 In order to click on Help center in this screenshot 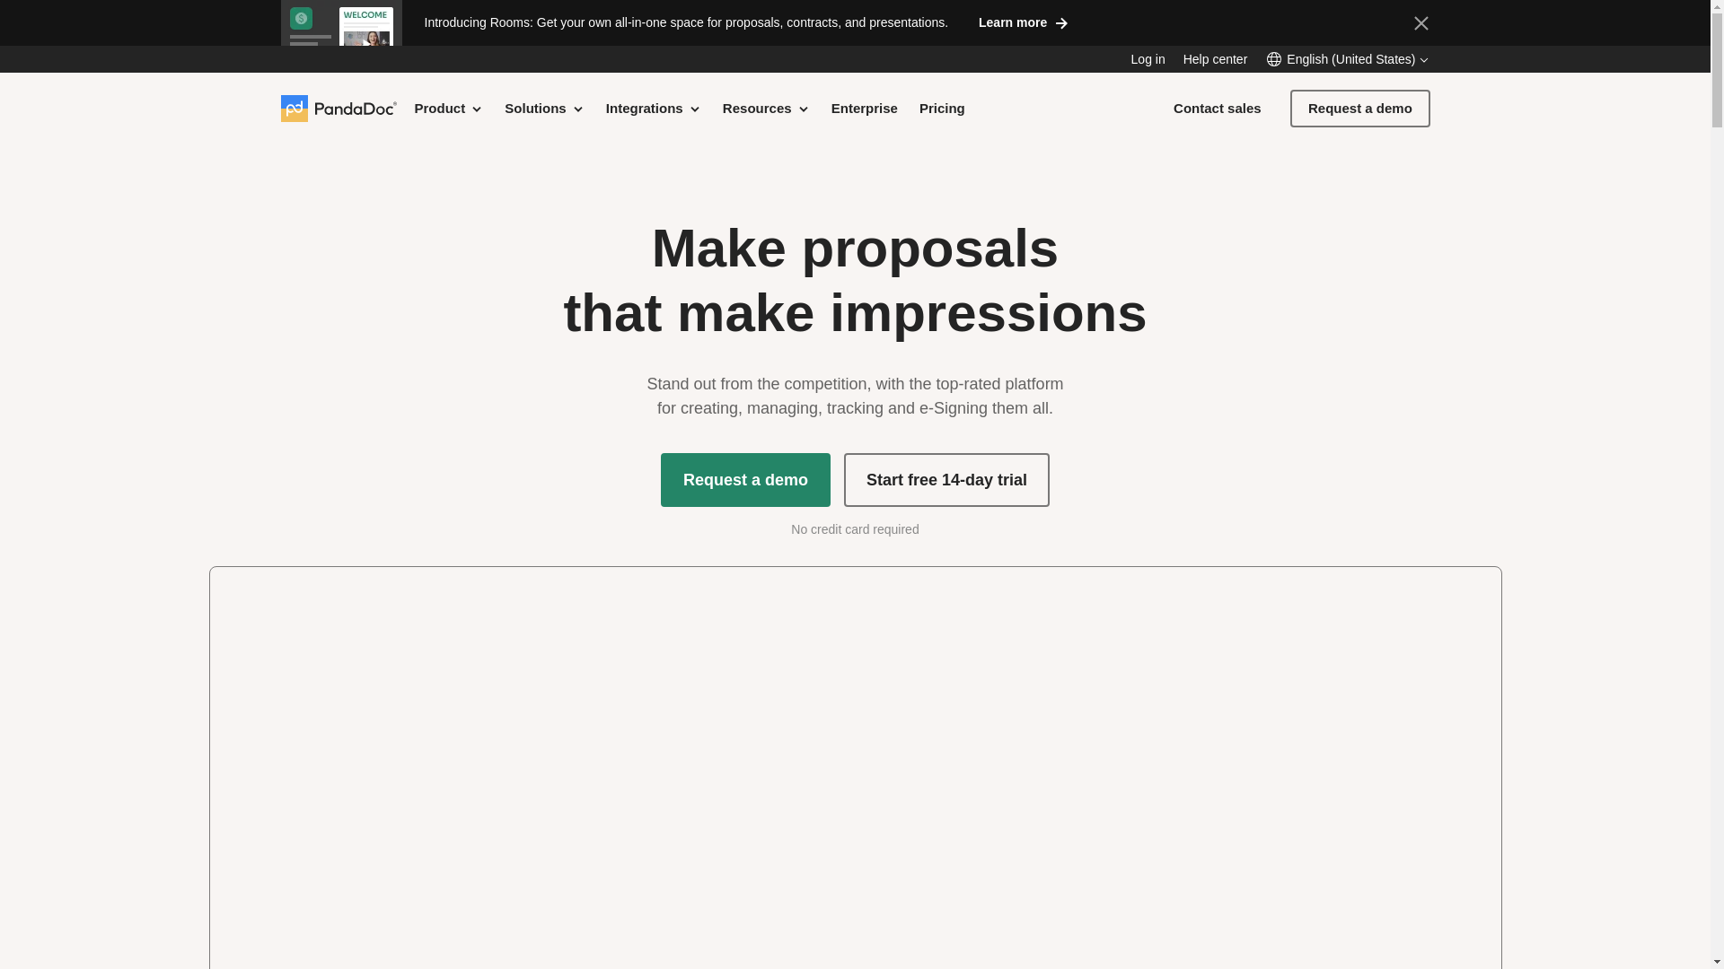, I will do `click(1216, 59)`.